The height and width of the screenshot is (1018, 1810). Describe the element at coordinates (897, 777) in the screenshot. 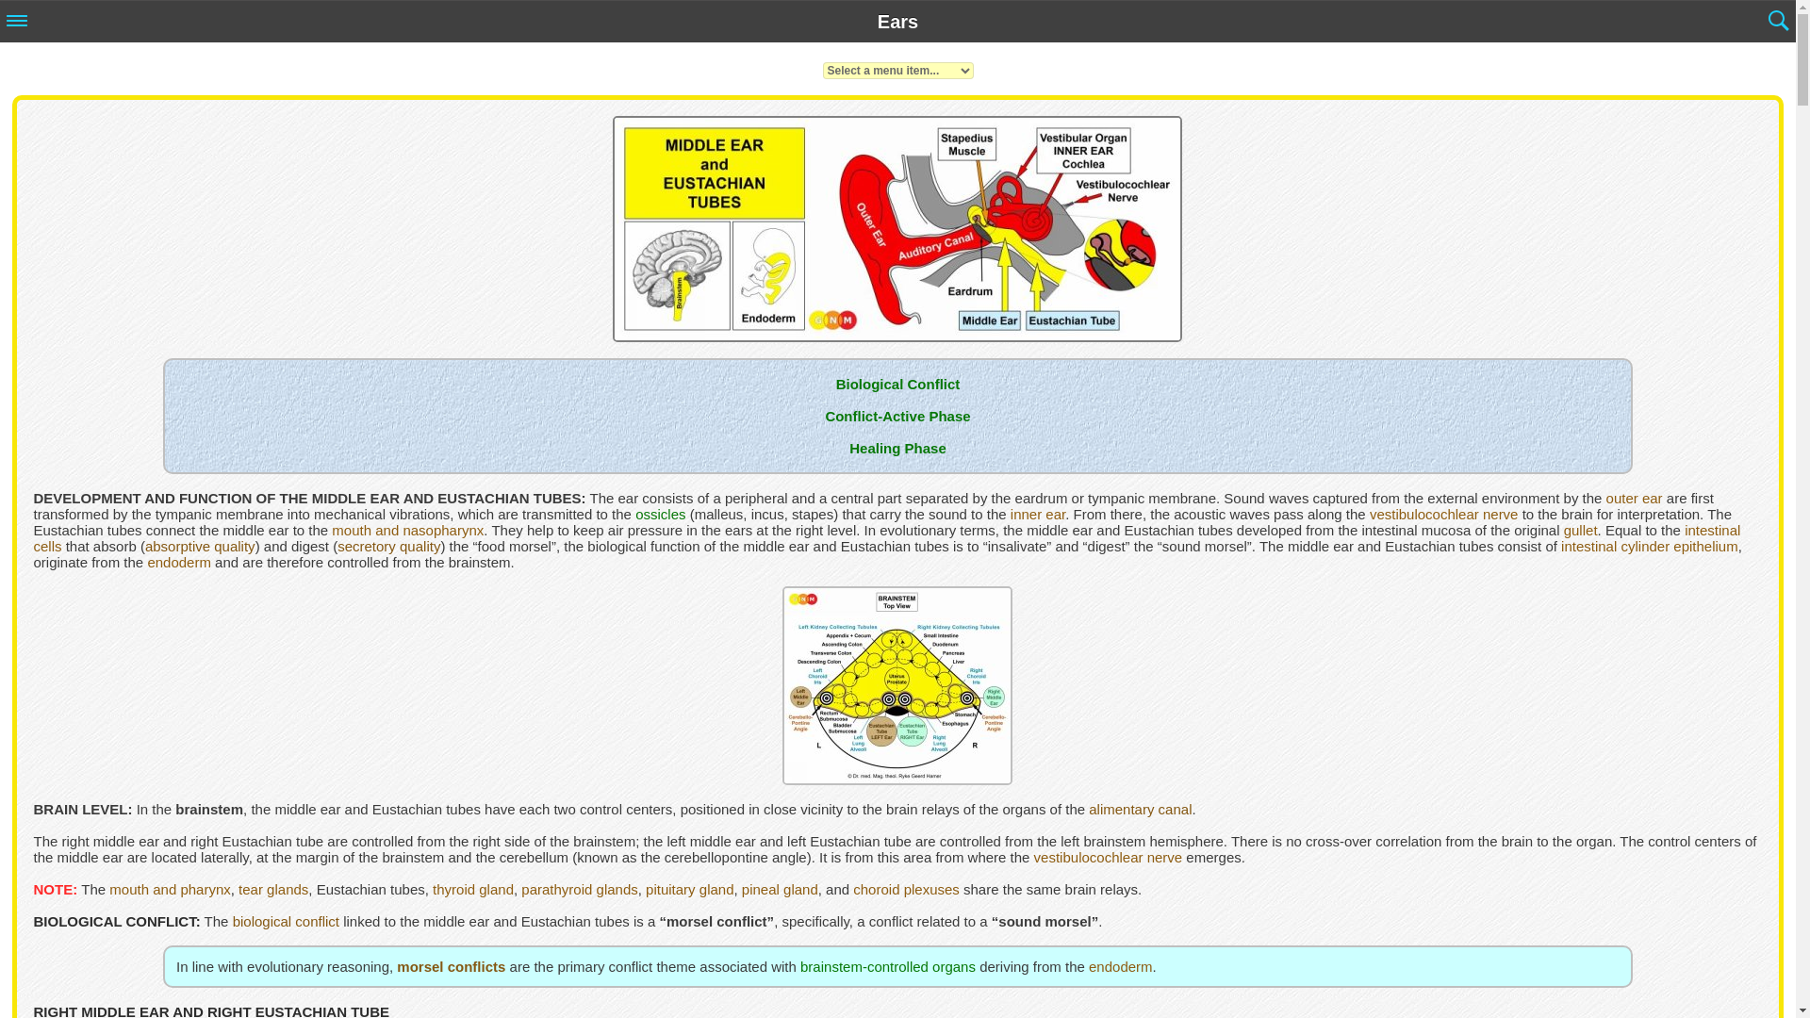

I see `::Tap to enlarge this image` at that location.